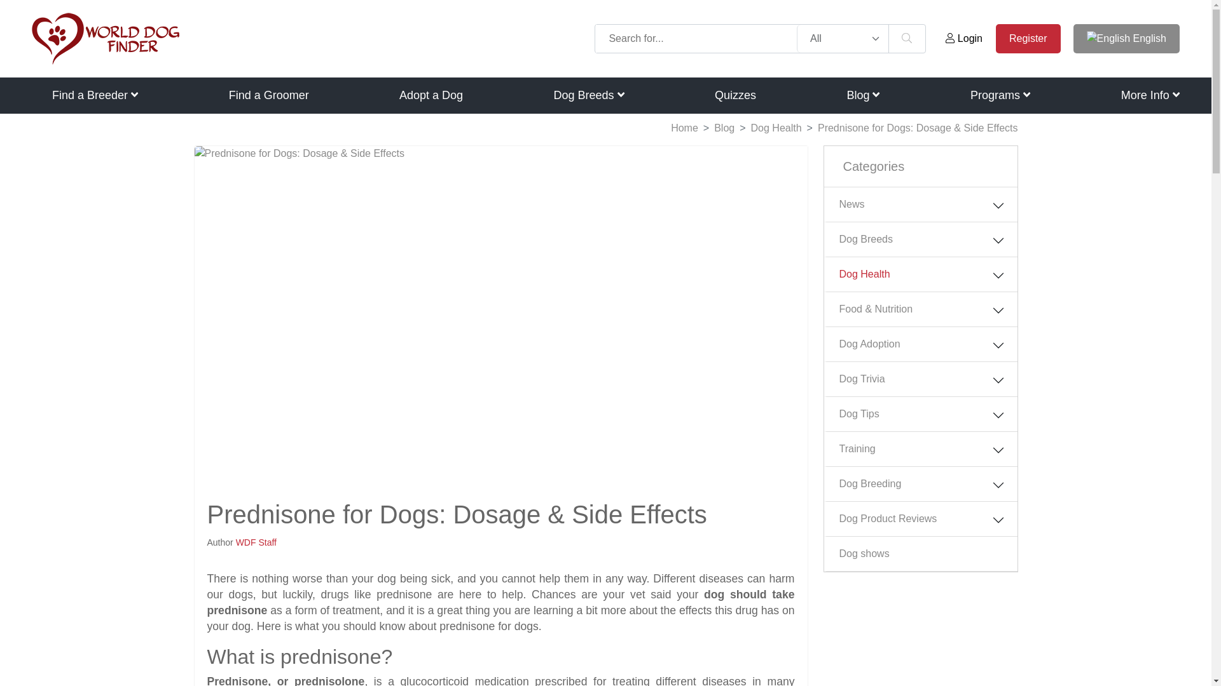 The height and width of the screenshot is (686, 1221). Describe the element at coordinates (95, 95) in the screenshot. I see `Find a Breeder` at that location.